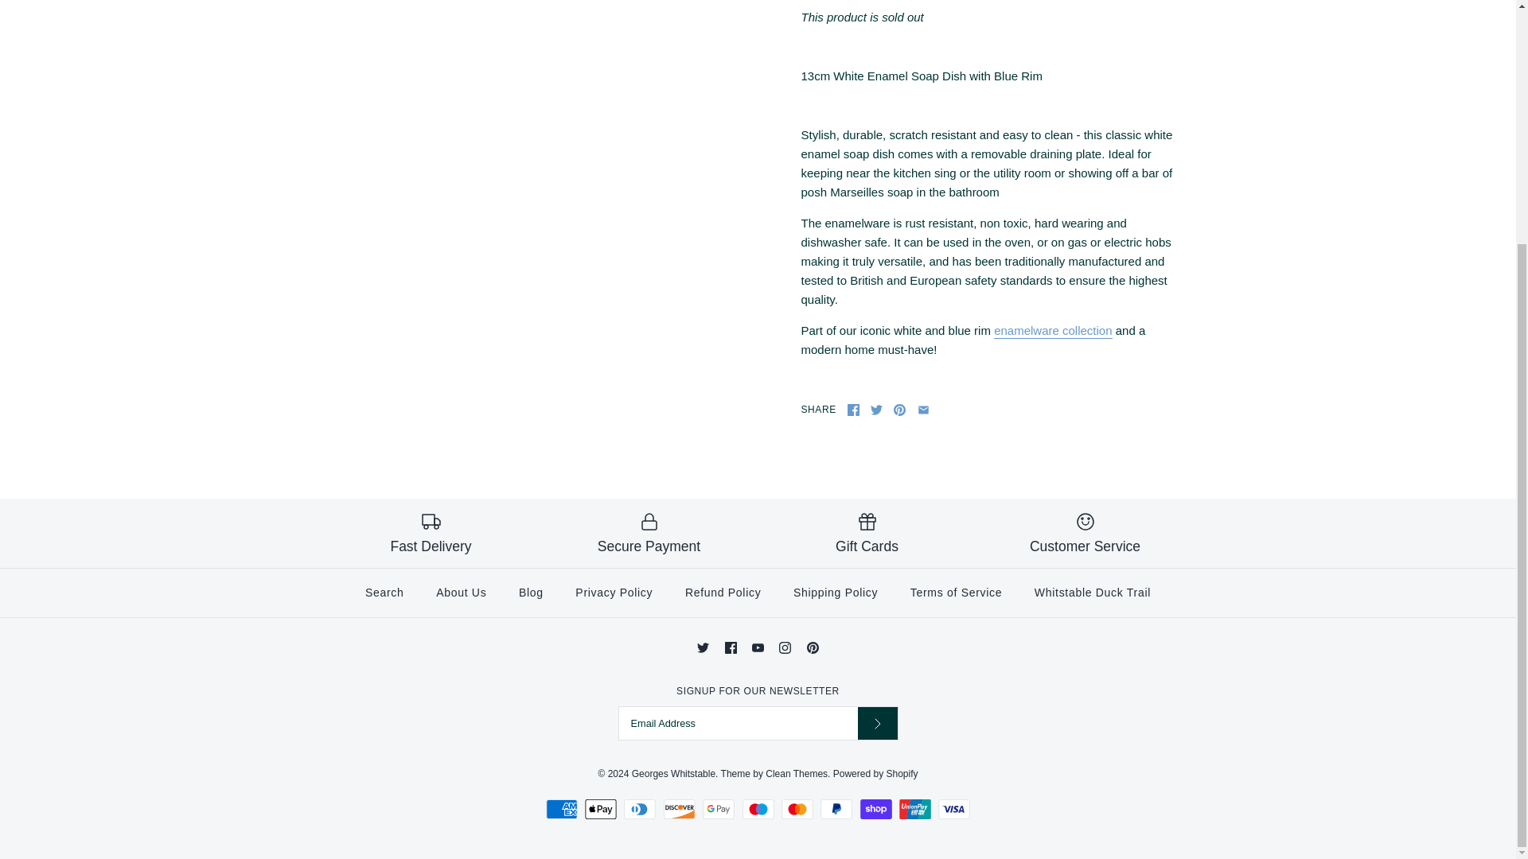 This screenshot has height=859, width=1528. I want to click on Share using email, so click(923, 409).